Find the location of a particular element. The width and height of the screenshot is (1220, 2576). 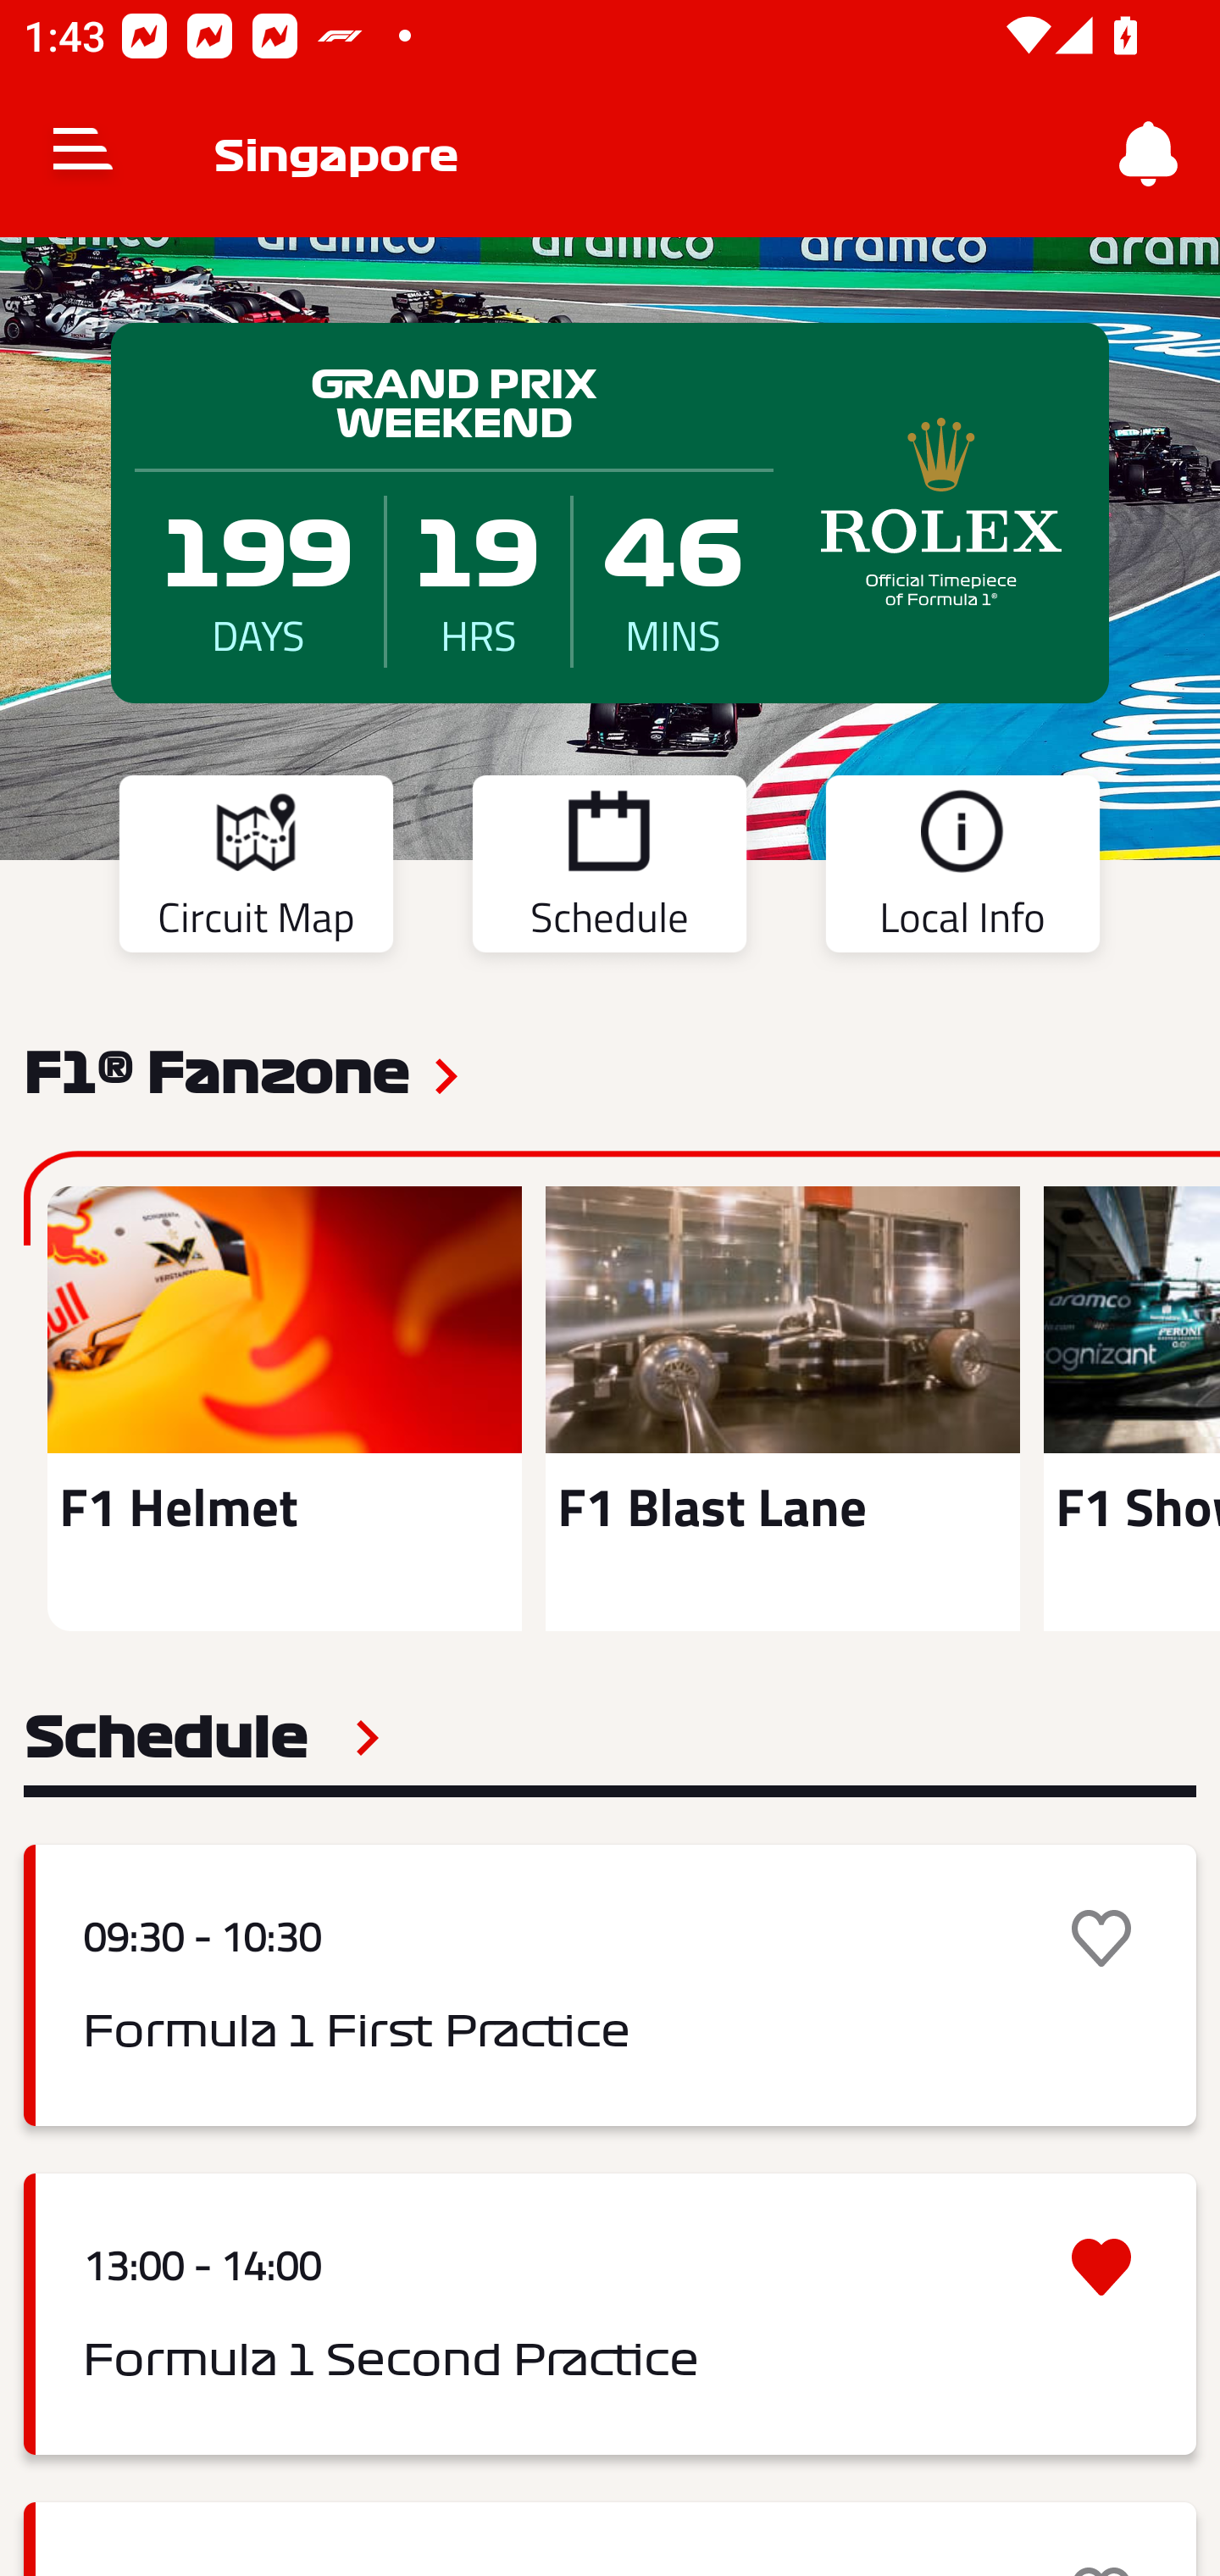

F1® Fanzone is located at coordinates (216, 1070).